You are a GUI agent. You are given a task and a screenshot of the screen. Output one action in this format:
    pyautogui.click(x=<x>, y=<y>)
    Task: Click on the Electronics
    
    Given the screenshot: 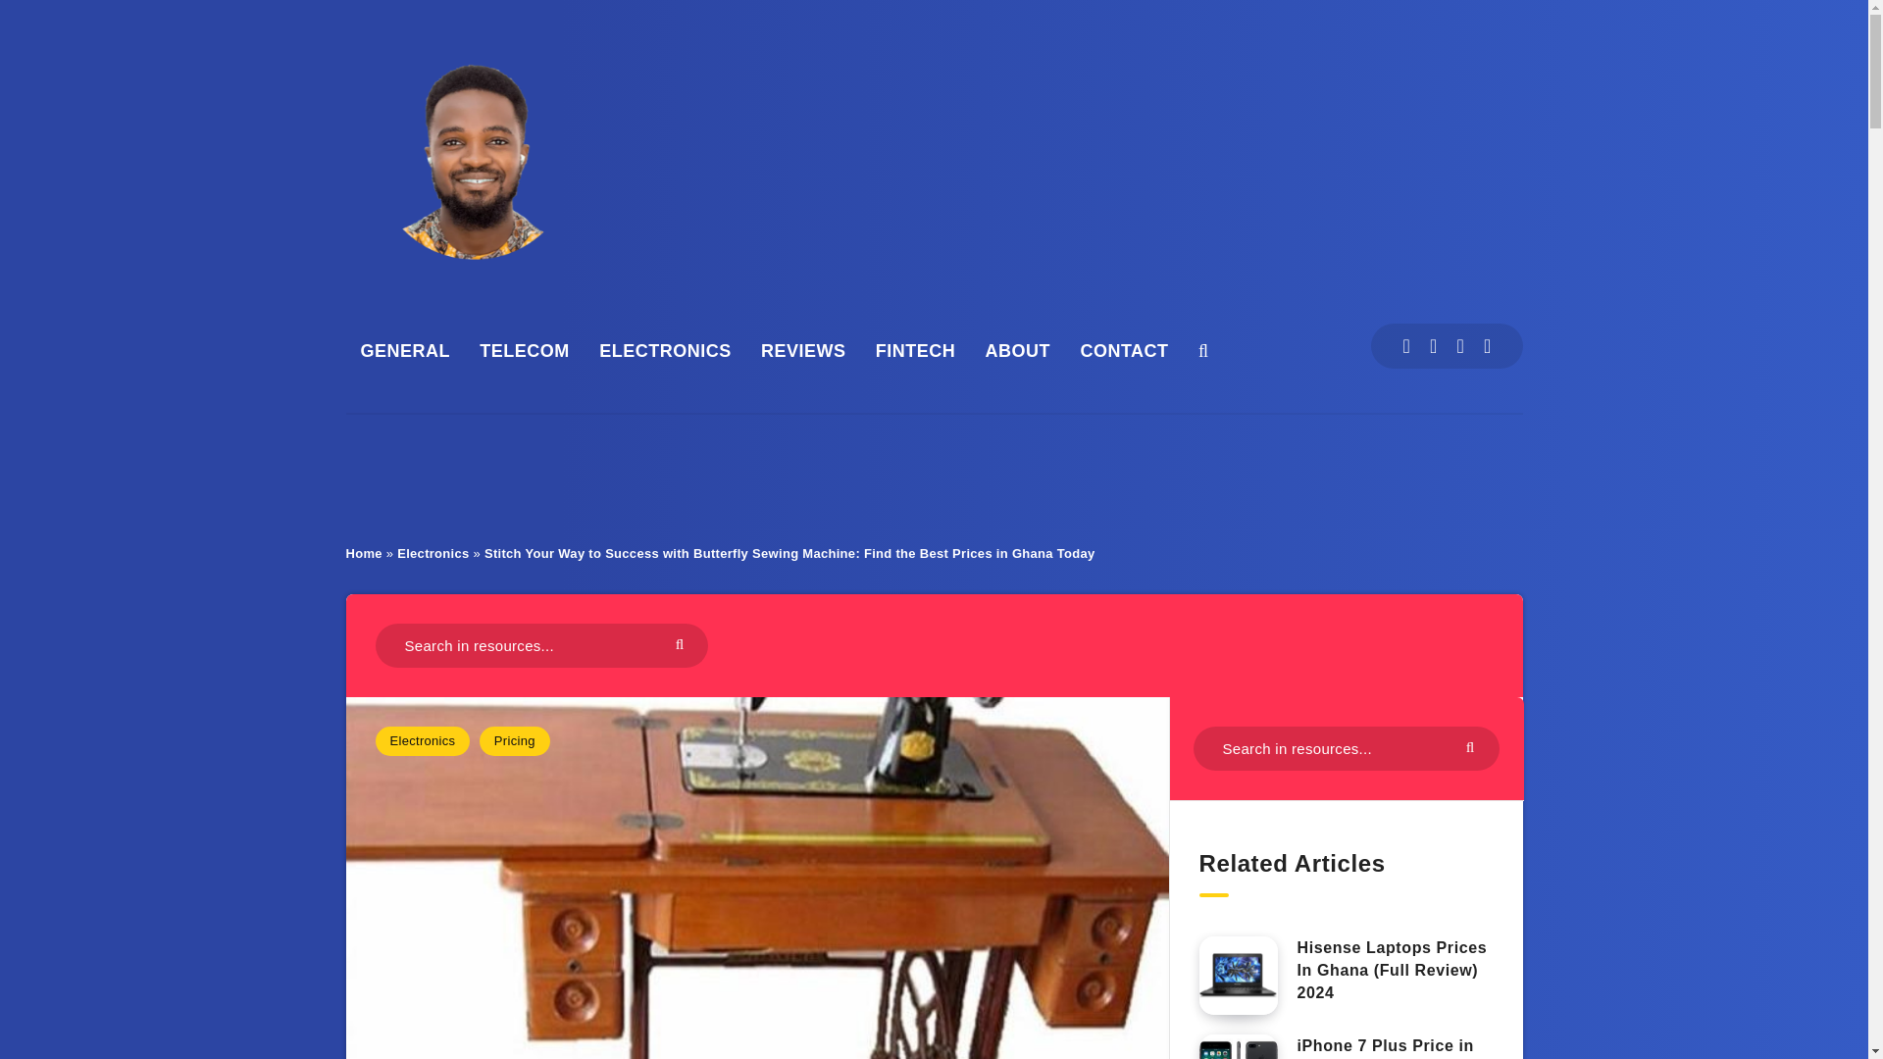 What is the action you would take?
    pyautogui.click(x=433, y=553)
    